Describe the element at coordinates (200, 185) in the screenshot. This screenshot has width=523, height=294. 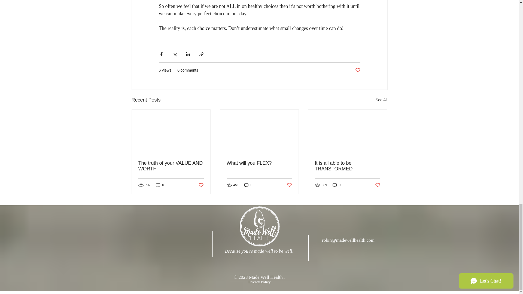
I see `Post not marked as liked` at that location.